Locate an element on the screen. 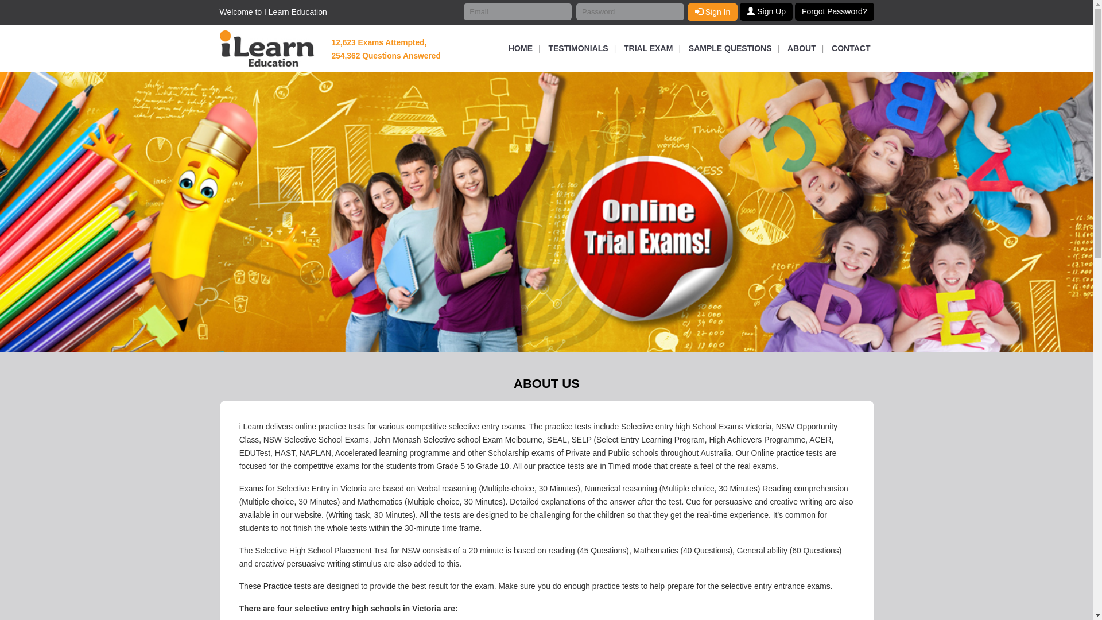 Image resolution: width=1102 pixels, height=620 pixels. Sign Up is located at coordinates (766, 11).